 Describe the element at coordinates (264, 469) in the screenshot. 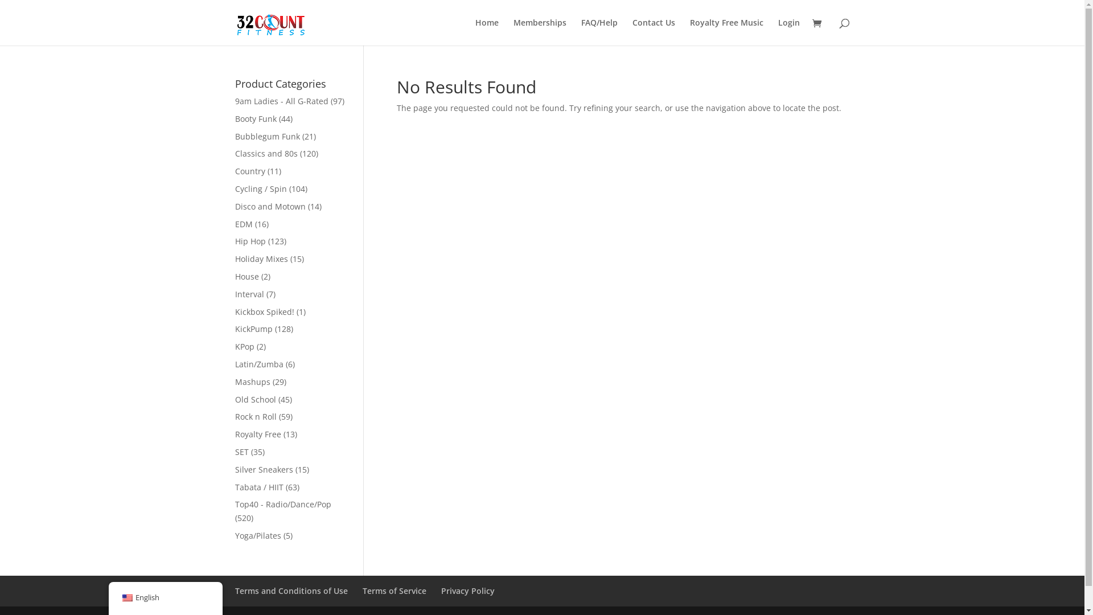

I see `Silver Sneakers` at that location.